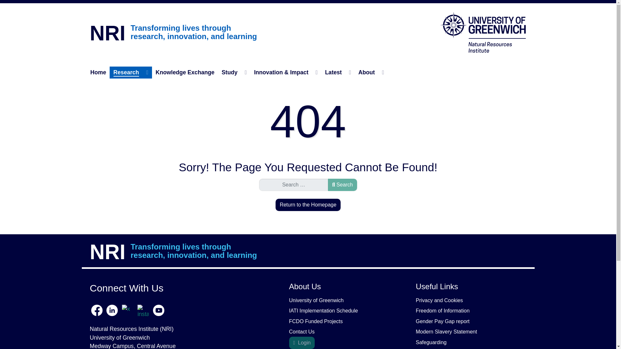  What do you see at coordinates (128, 310) in the screenshot?
I see `X` at bounding box center [128, 310].